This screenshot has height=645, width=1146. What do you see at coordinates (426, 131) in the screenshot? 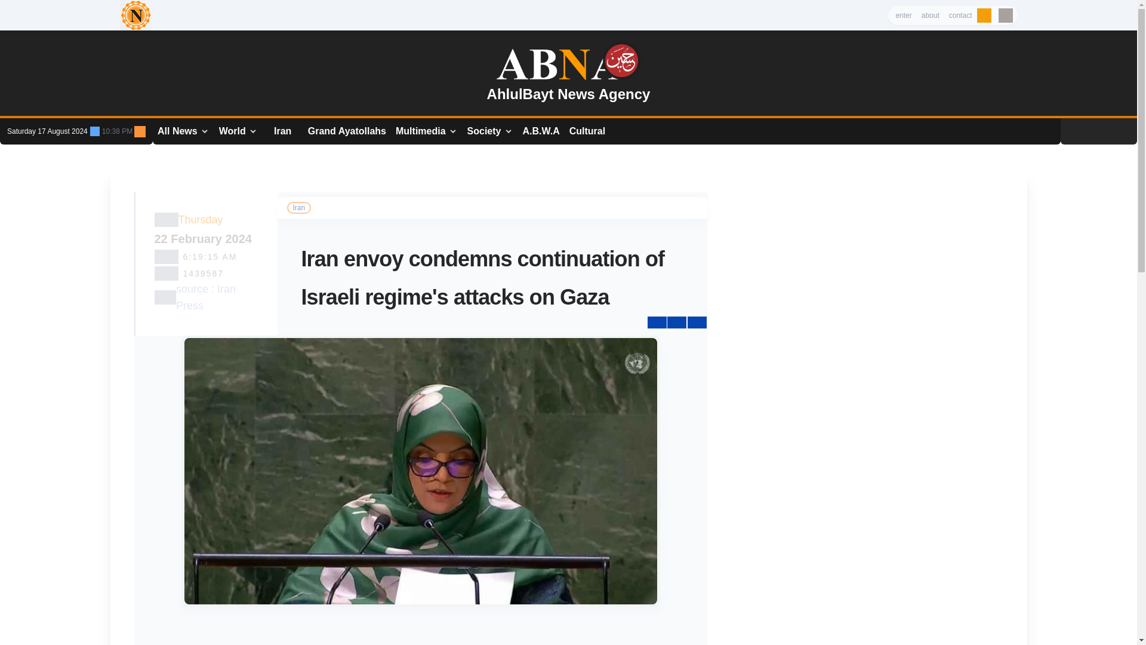
I see `Multimedia` at bounding box center [426, 131].